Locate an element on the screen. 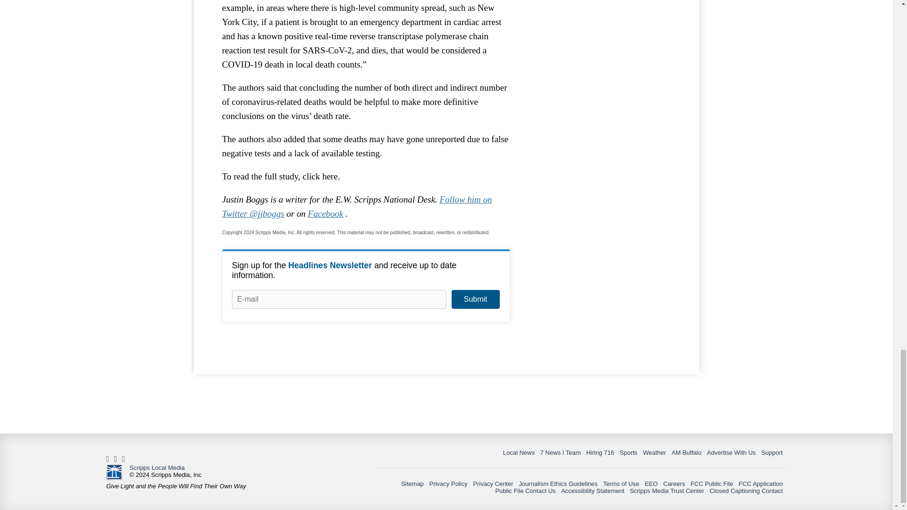  Submit is located at coordinates (475, 299).